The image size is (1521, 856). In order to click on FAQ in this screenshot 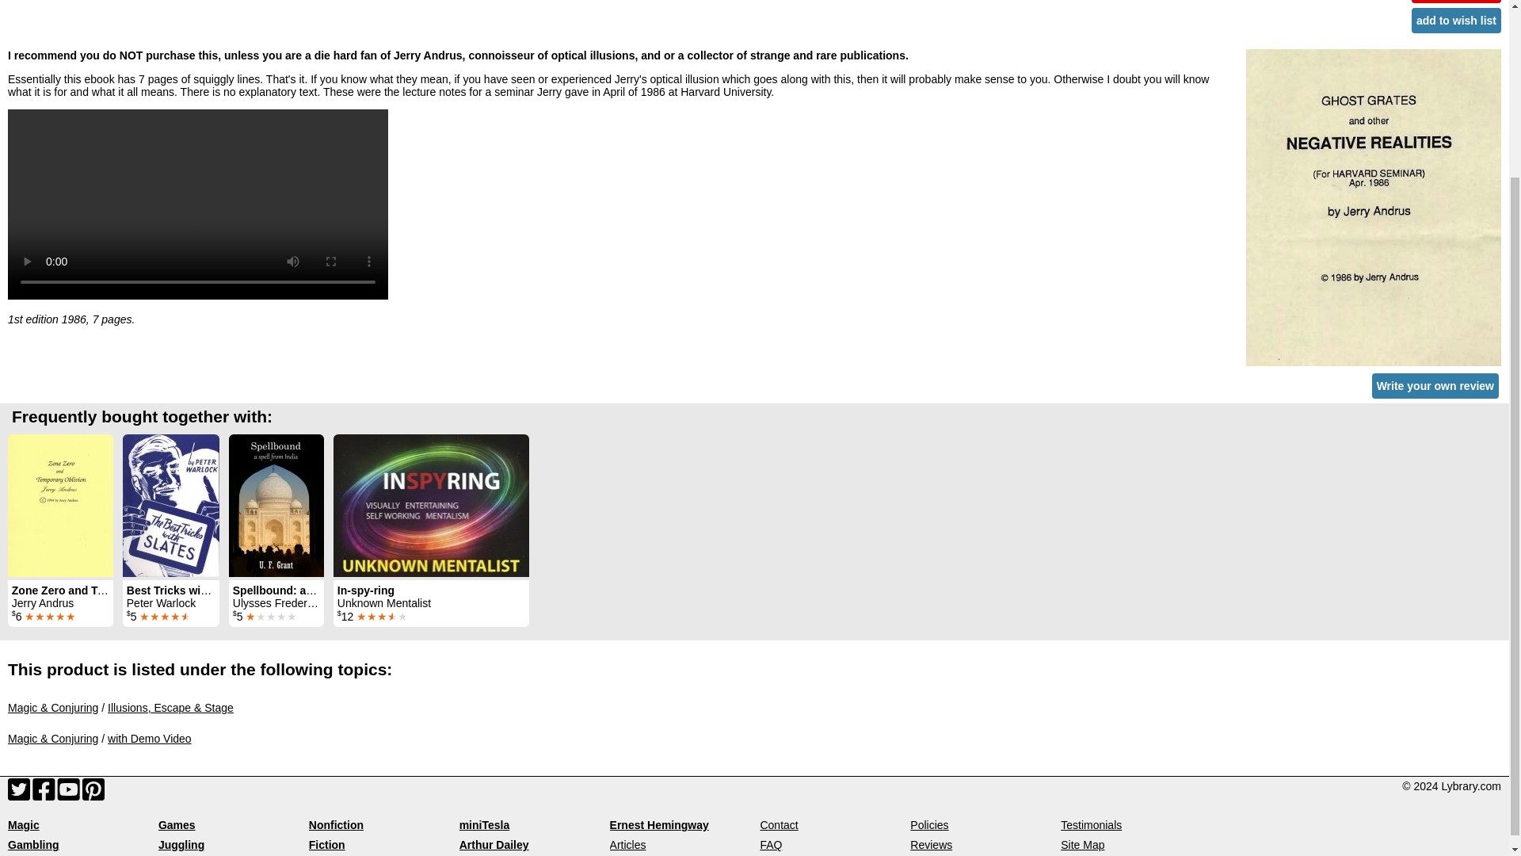, I will do `click(770, 845)`.